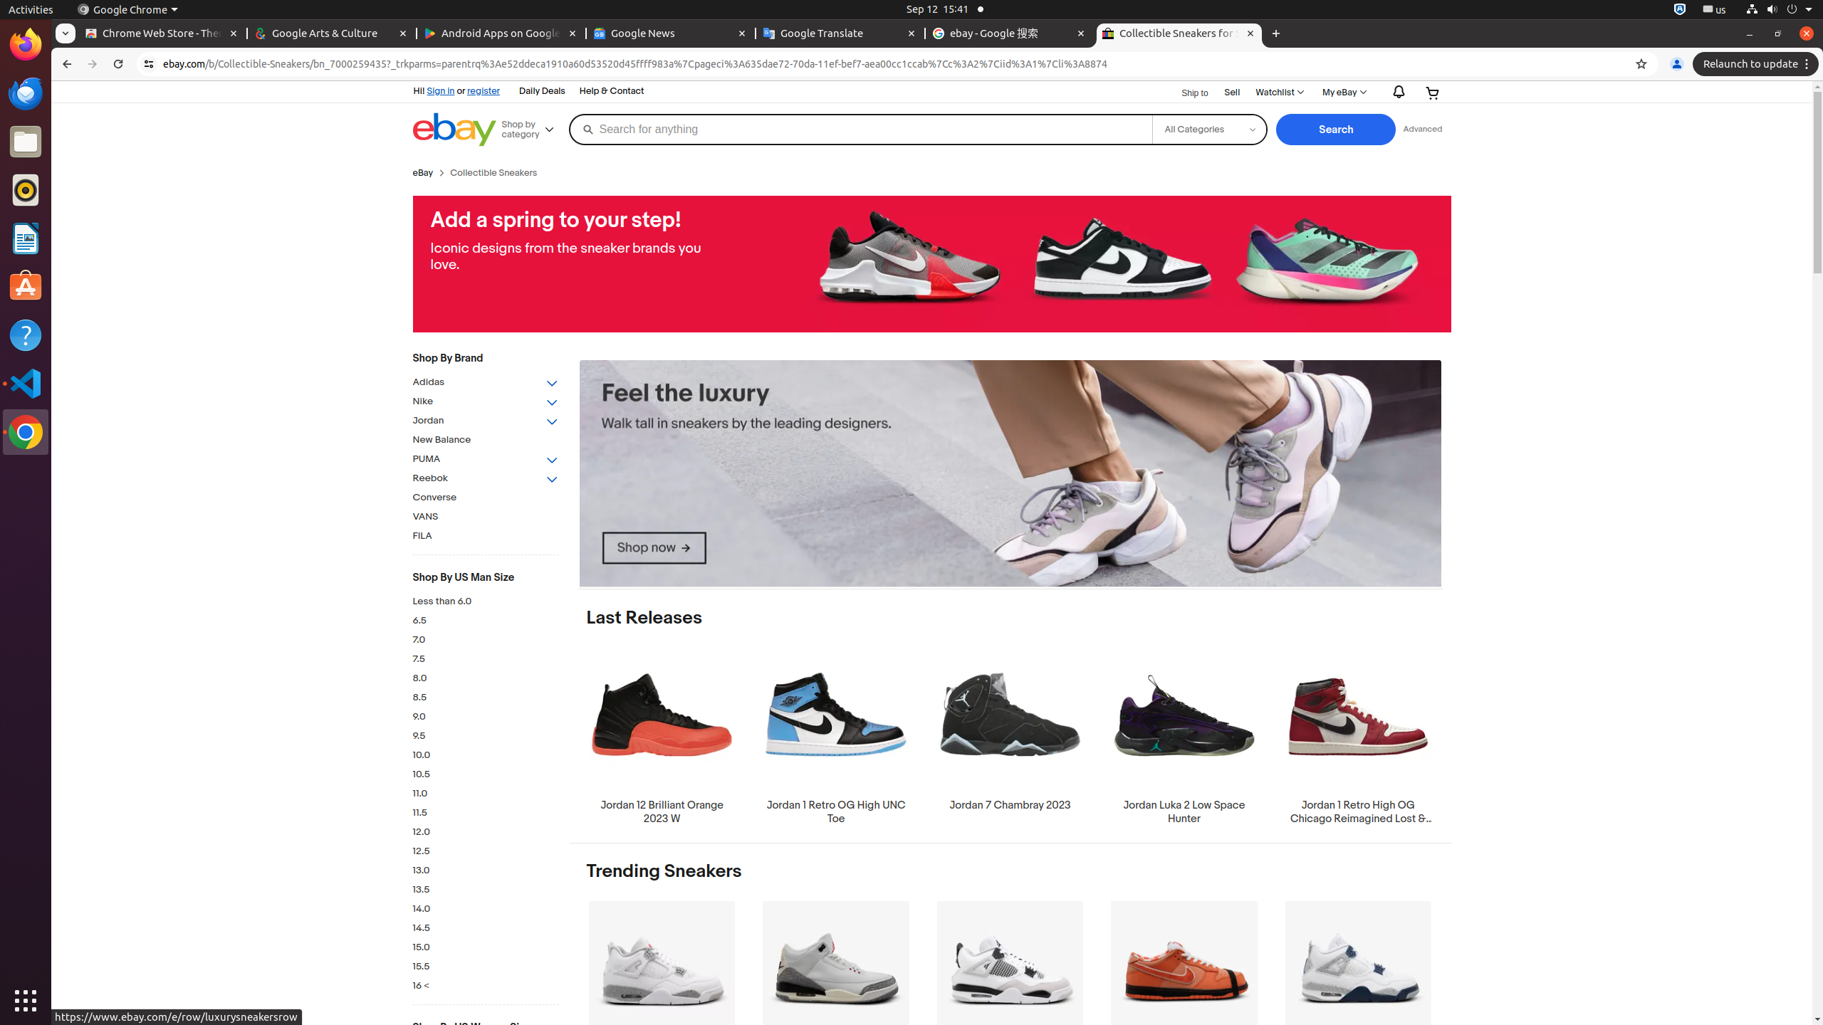 Image resolution: width=1823 pixels, height=1025 pixels. I want to click on Jordan Luka 2 Low Space Hunter, so click(1184, 736).